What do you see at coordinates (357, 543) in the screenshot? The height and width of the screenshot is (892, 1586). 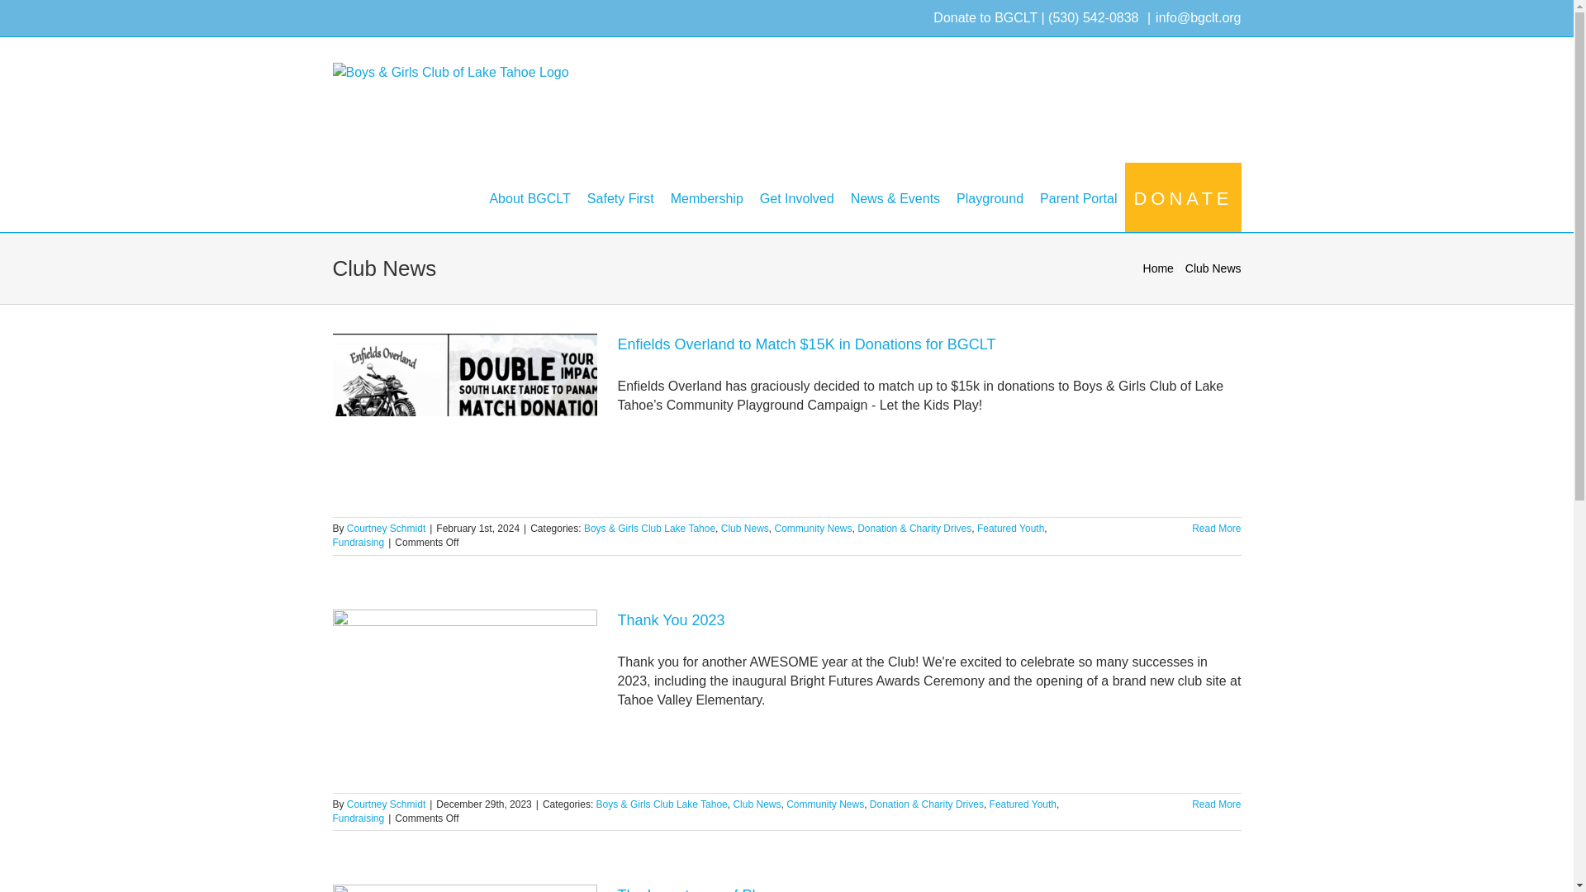 I see `Fundraising` at bounding box center [357, 543].